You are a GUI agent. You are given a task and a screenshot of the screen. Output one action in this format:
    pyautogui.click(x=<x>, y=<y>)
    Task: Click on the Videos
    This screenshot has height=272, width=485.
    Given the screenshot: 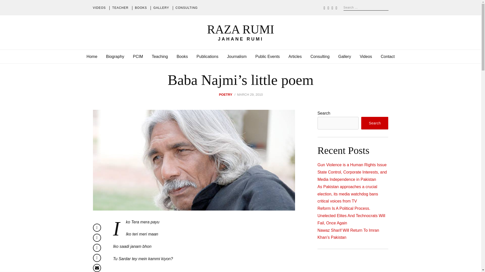 What is the action you would take?
    pyautogui.click(x=366, y=56)
    